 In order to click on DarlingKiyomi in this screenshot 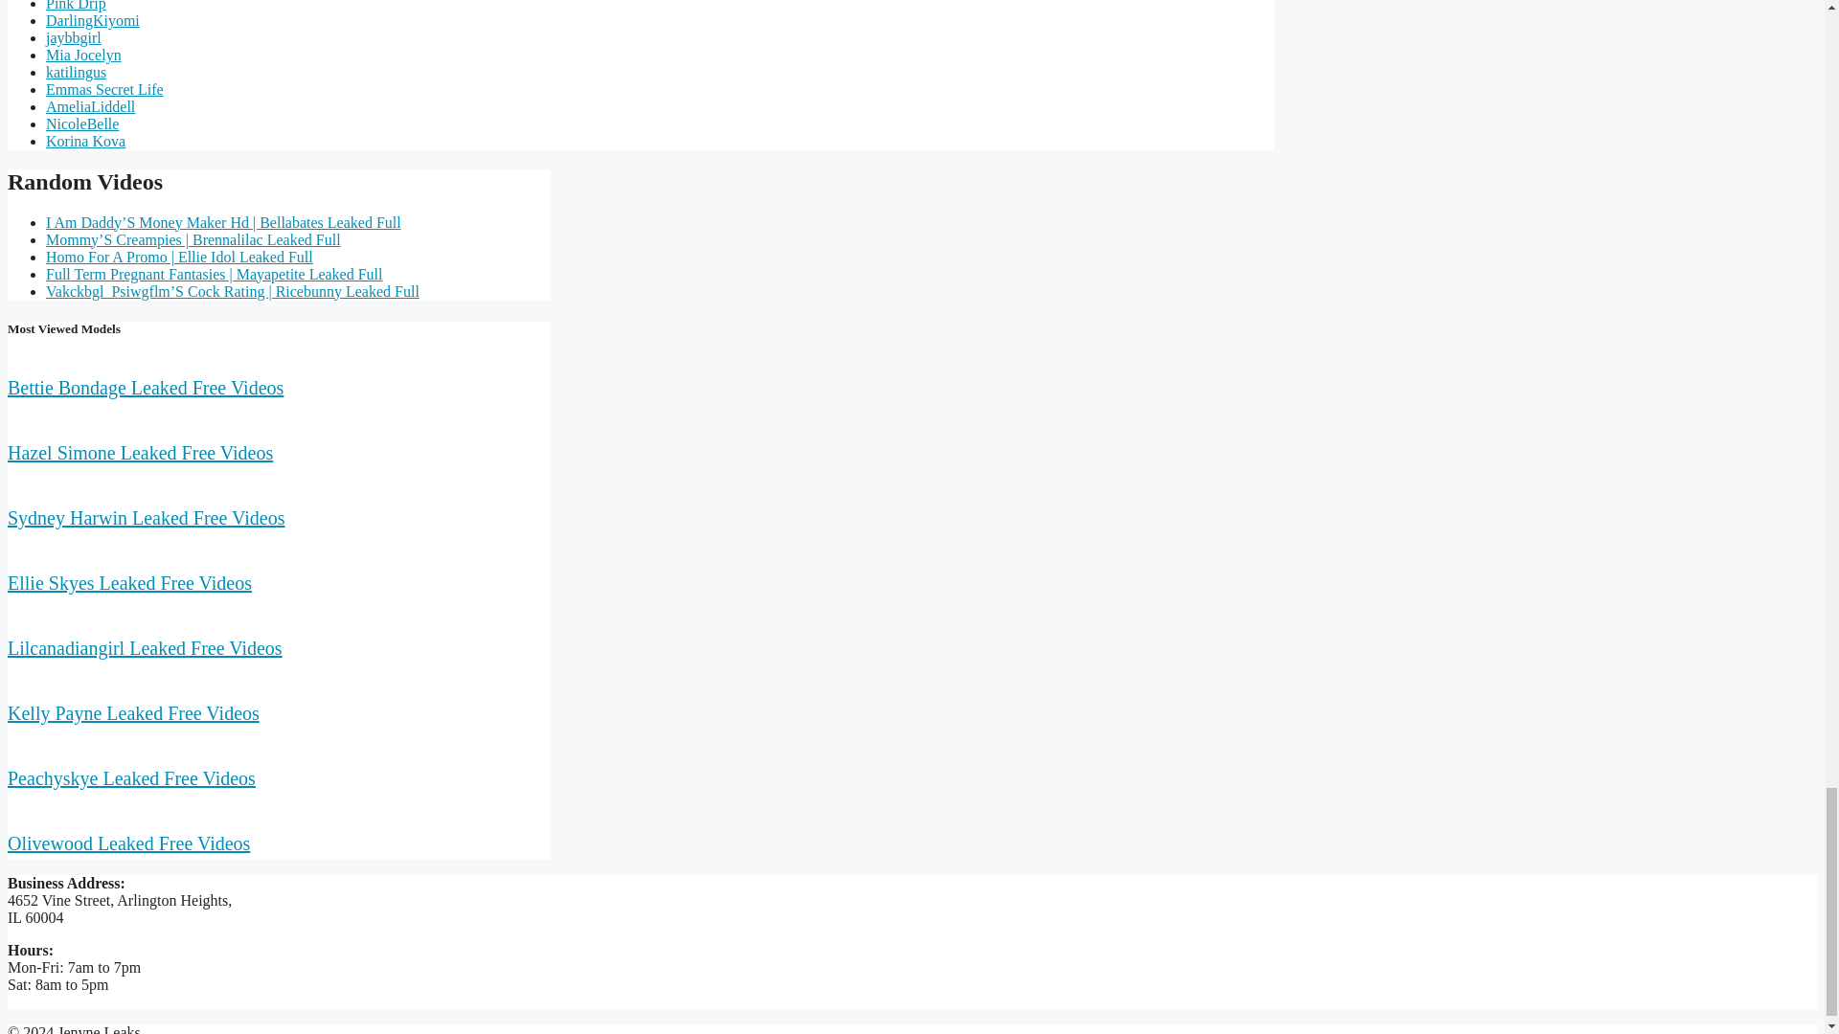, I will do `click(92, 20)`.